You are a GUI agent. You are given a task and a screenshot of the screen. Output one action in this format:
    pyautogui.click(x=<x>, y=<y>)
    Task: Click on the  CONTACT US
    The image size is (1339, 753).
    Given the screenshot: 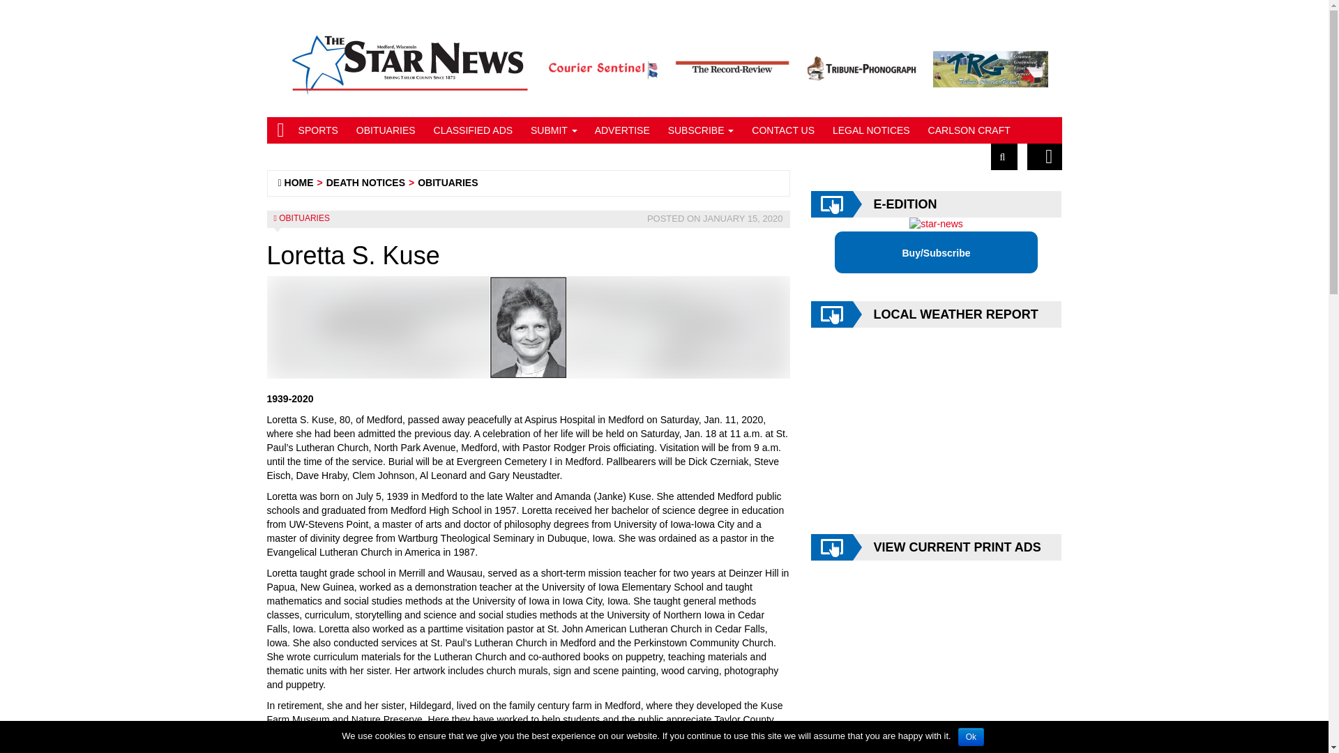 What is the action you would take?
    pyautogui.click(x=781, y=130)
    